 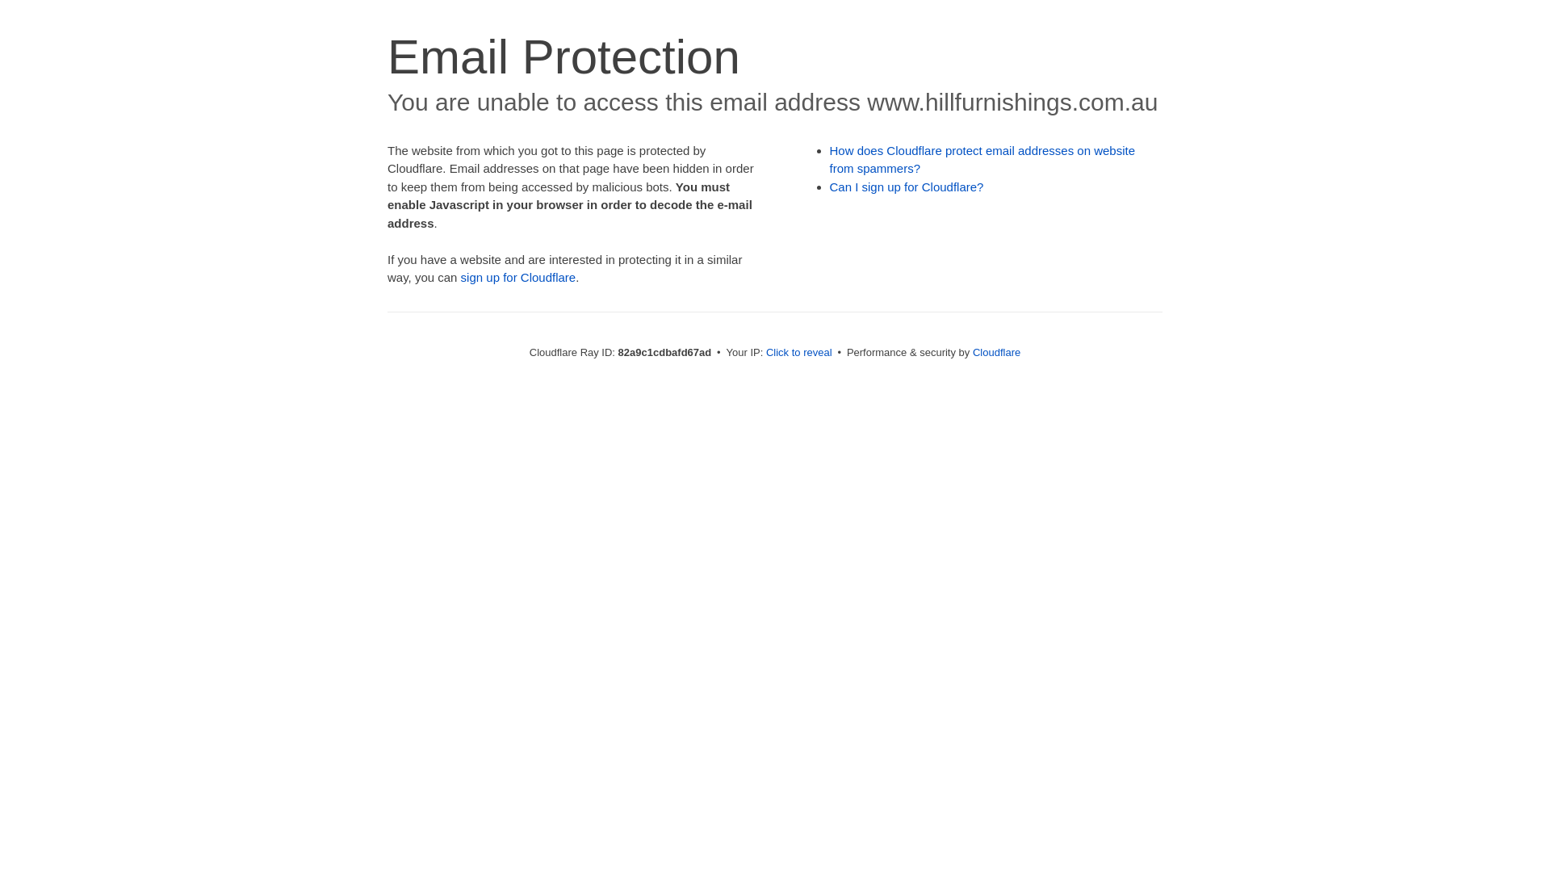 What do you see at coordinates (907, 187) in the screenshot?
I see `Can I sign up for Cloudflare?` at bounding box center [907, 187].